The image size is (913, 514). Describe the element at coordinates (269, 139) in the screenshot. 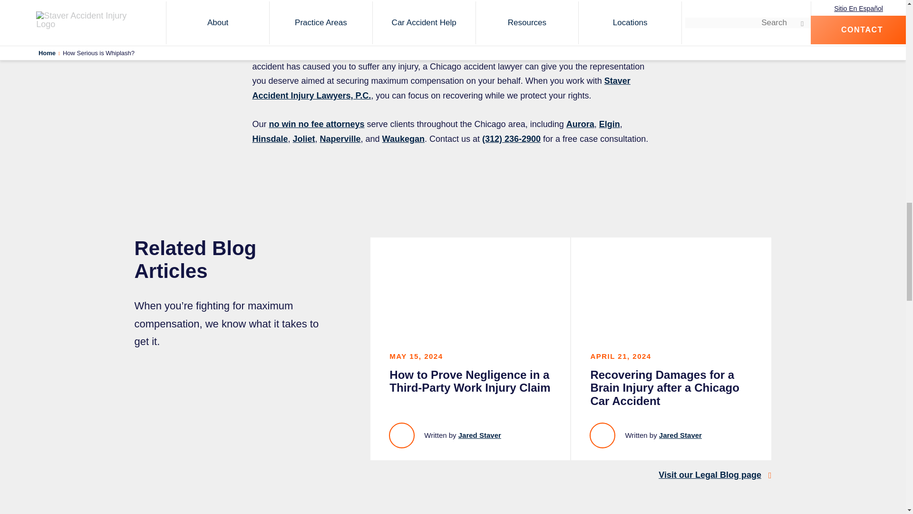

I see `Hinsdale Car Accident Lawyers` at that location.